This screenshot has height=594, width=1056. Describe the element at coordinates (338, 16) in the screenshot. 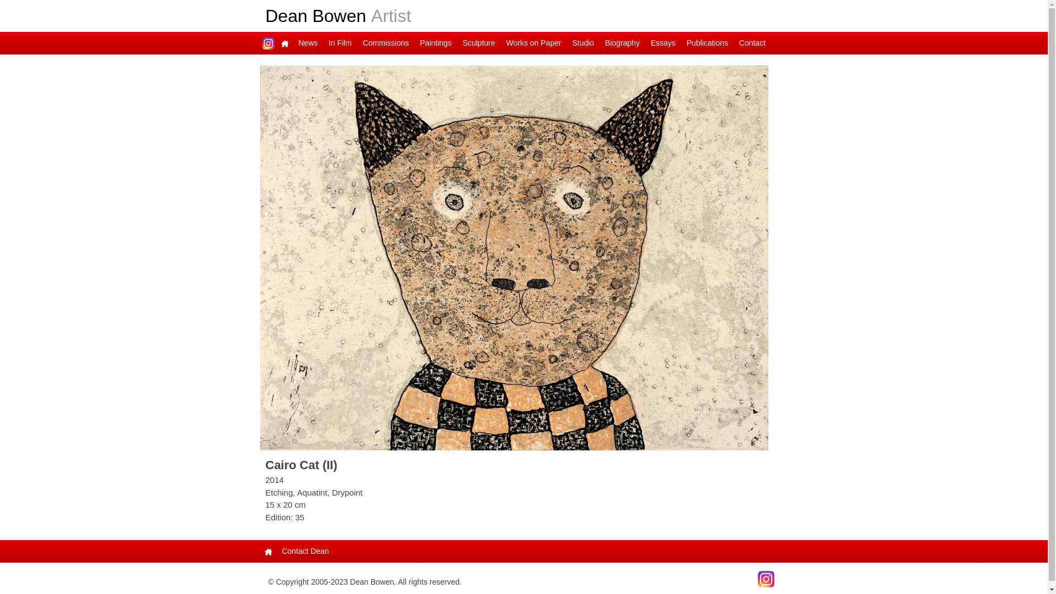

I see `Dean Bowen Artist` at that location.